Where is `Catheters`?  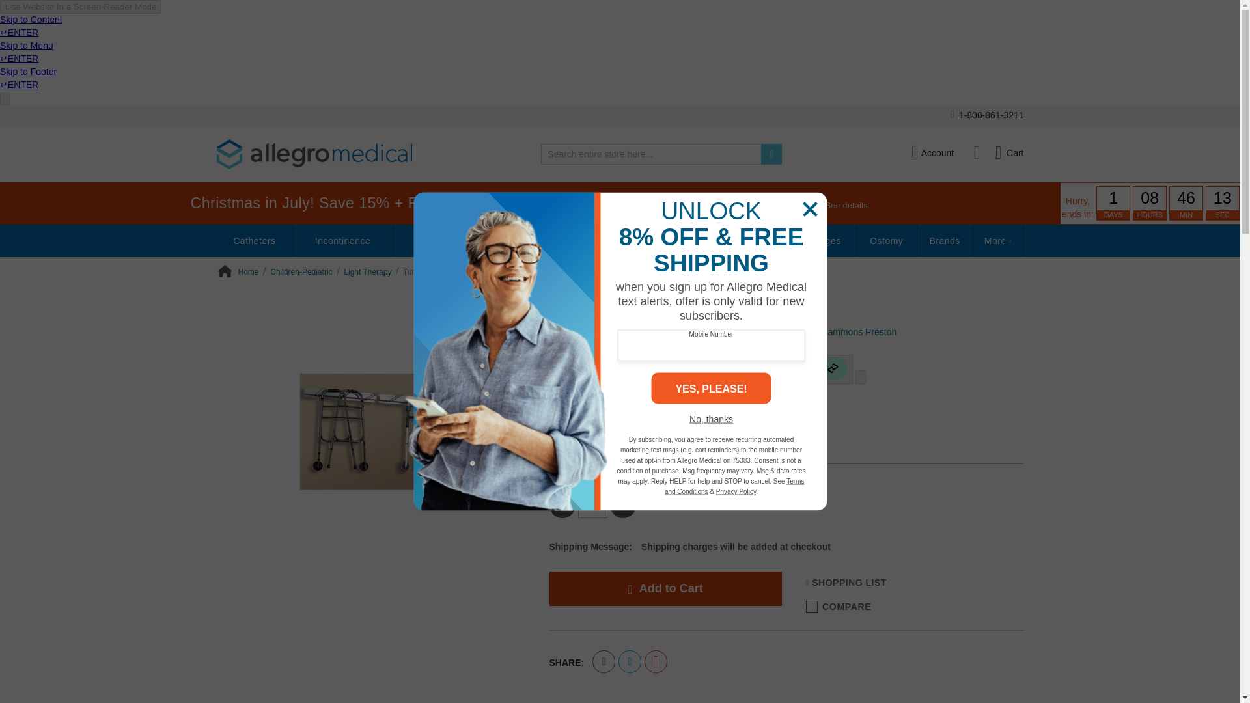 Catheters is located at coordinates (254, 241).